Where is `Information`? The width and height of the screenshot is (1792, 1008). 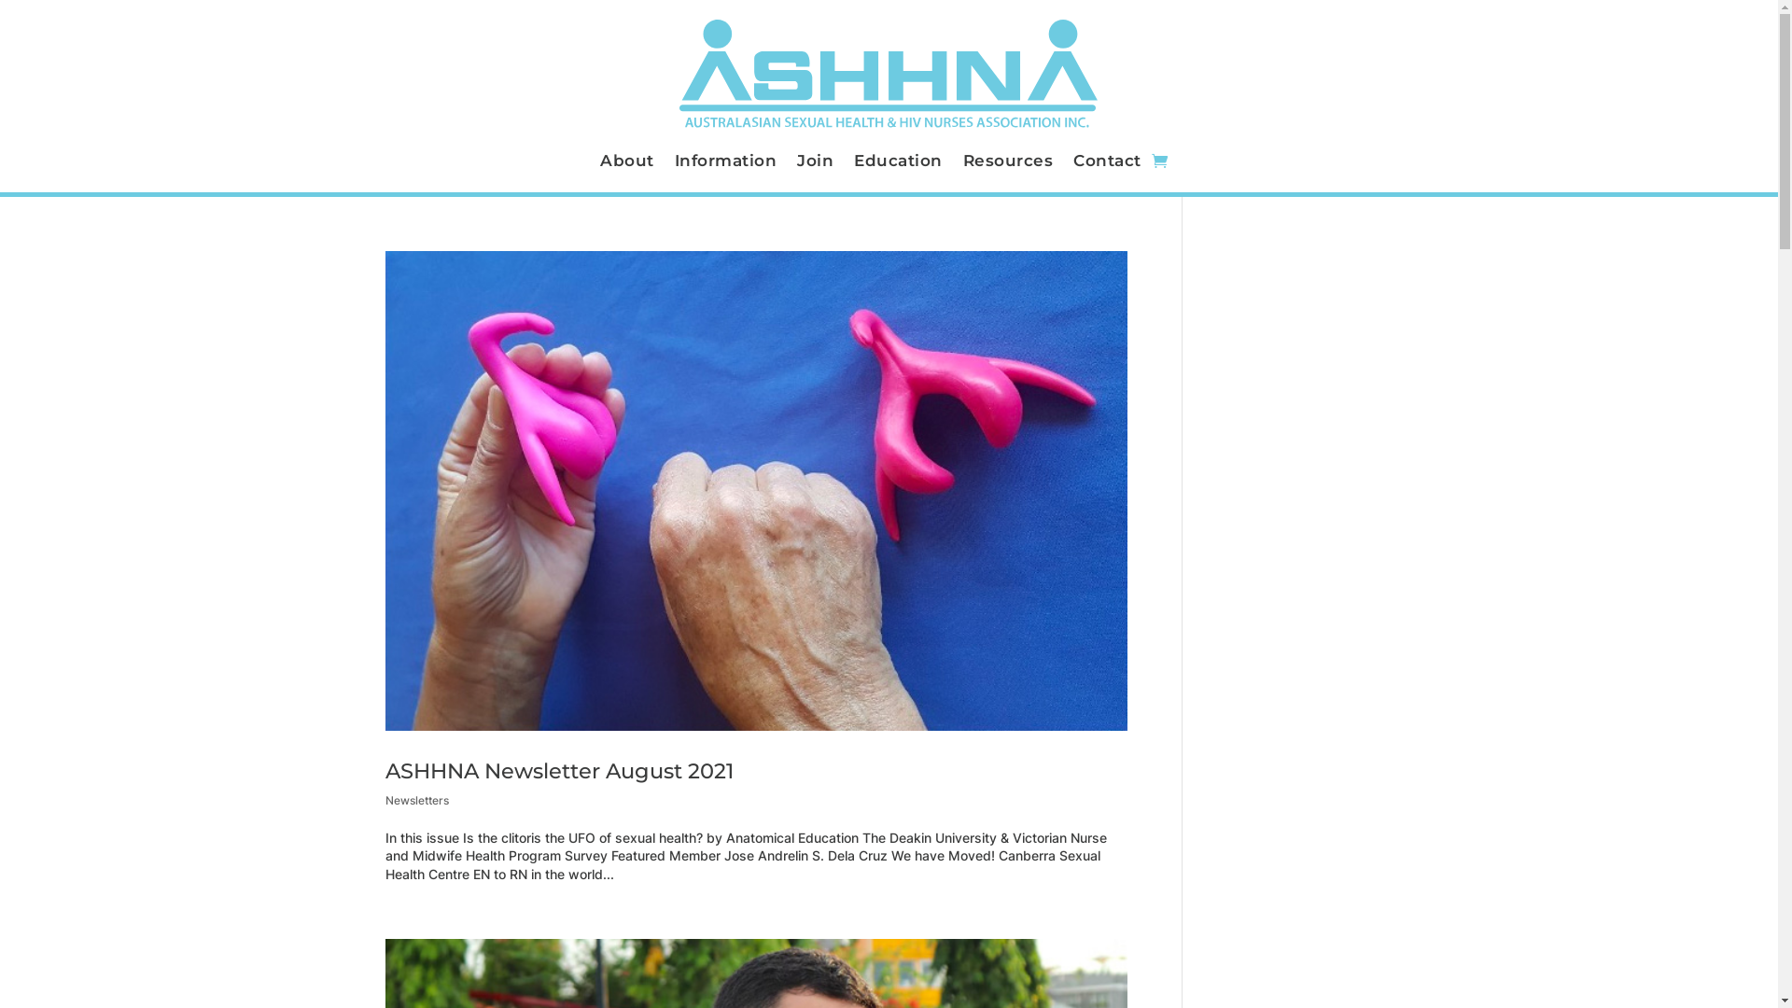 Information is located at coordinates (726, 164).